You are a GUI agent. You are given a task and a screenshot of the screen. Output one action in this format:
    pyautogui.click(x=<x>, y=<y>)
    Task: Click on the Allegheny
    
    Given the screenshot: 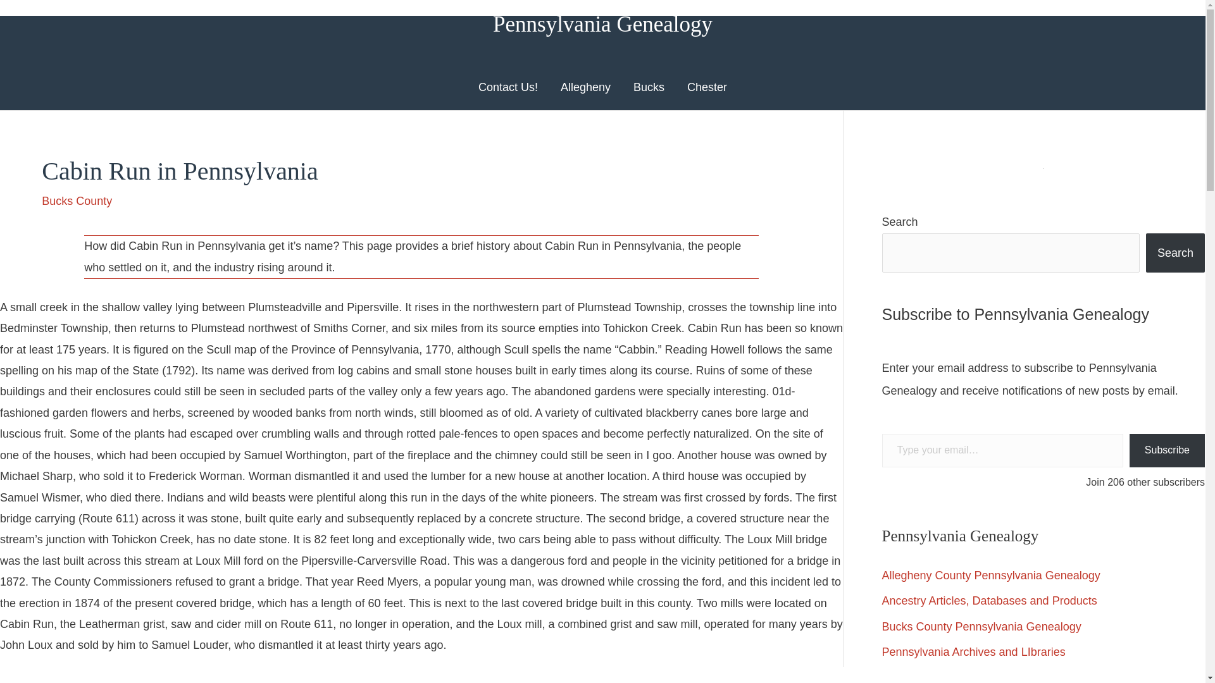 What is the action you would take?
    pyautogui.click(x=585, y=87)
    